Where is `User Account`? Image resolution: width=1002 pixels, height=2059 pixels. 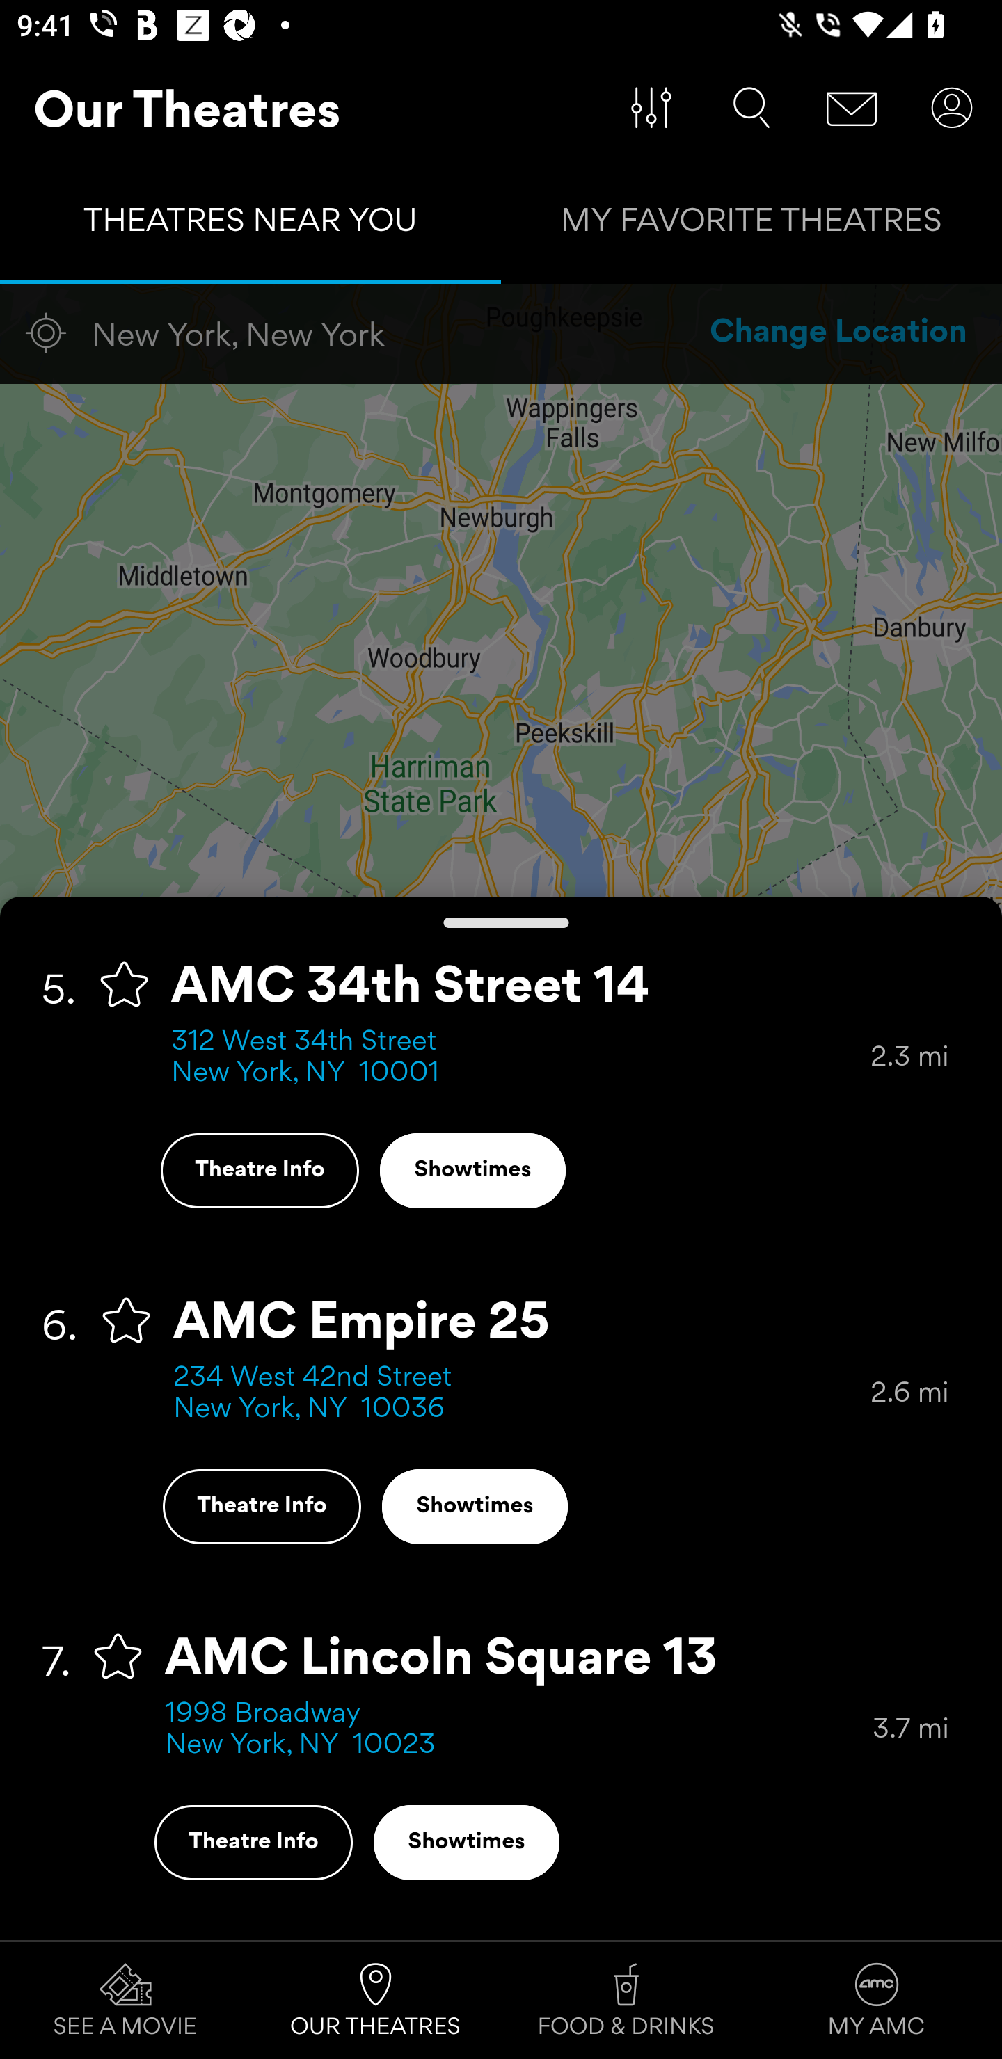
User Account is located at coordinates (952, 108).